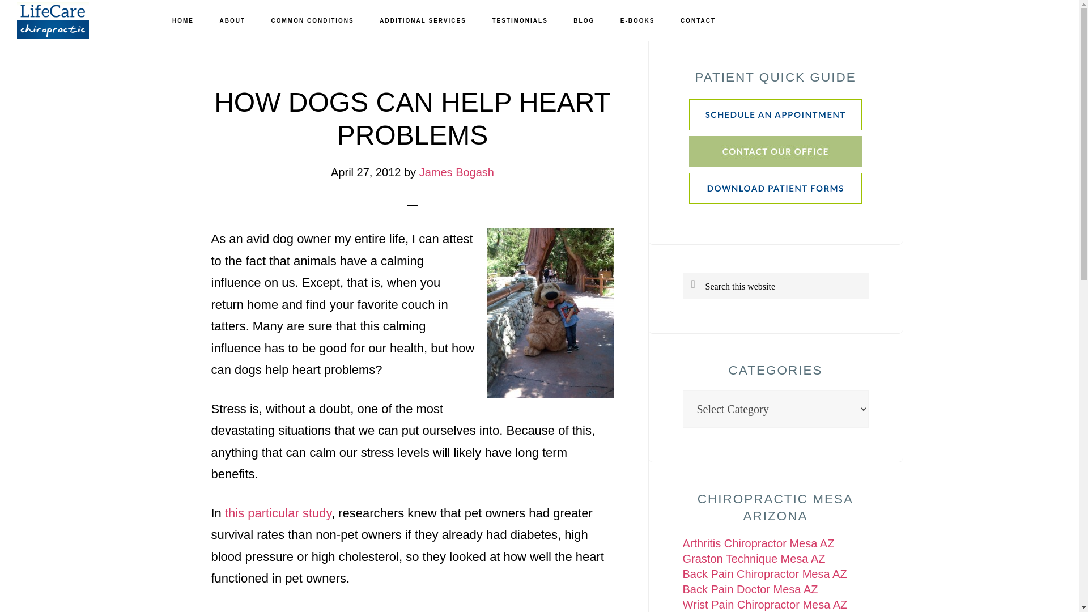 Image resolution: width=1088 pixels, height=612 pixels. What do you see at coordinates (584, 21) in the screenshot?
I see `BLOG` at bounding box center [584, 21].